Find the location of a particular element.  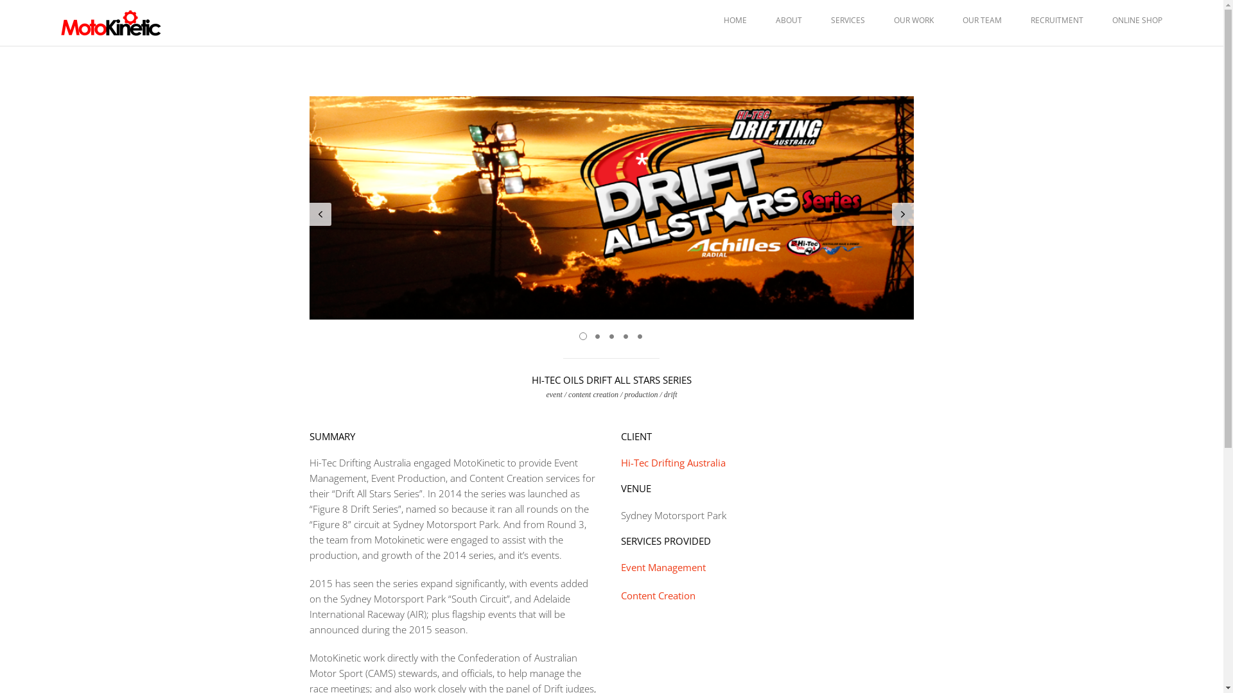

5 is located at coordinates (640, 336).